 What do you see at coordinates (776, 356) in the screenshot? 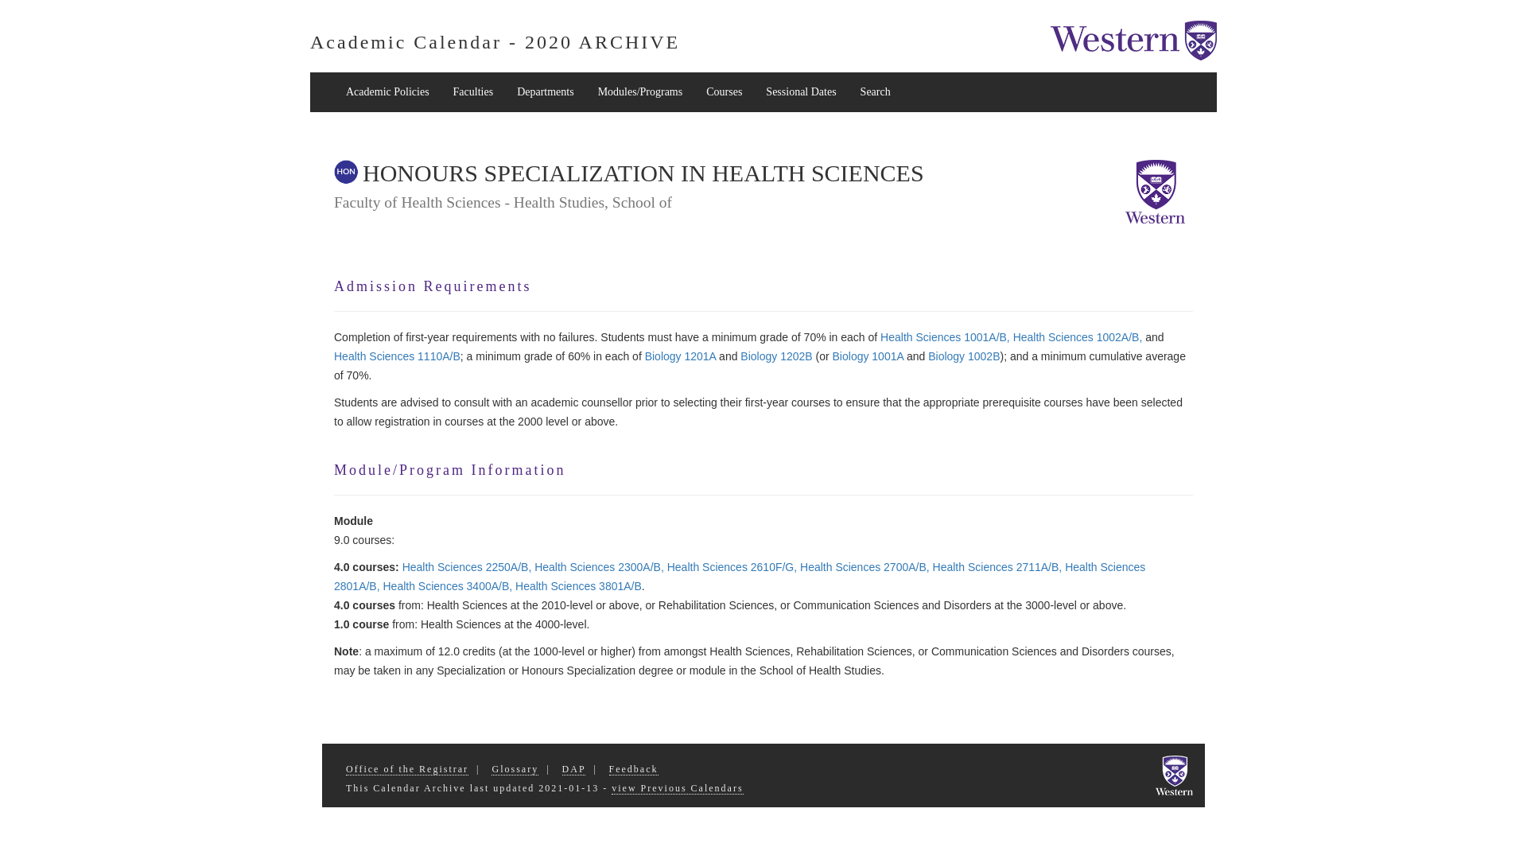
I see `Biology 1202B` at bounding box center [776, 356].